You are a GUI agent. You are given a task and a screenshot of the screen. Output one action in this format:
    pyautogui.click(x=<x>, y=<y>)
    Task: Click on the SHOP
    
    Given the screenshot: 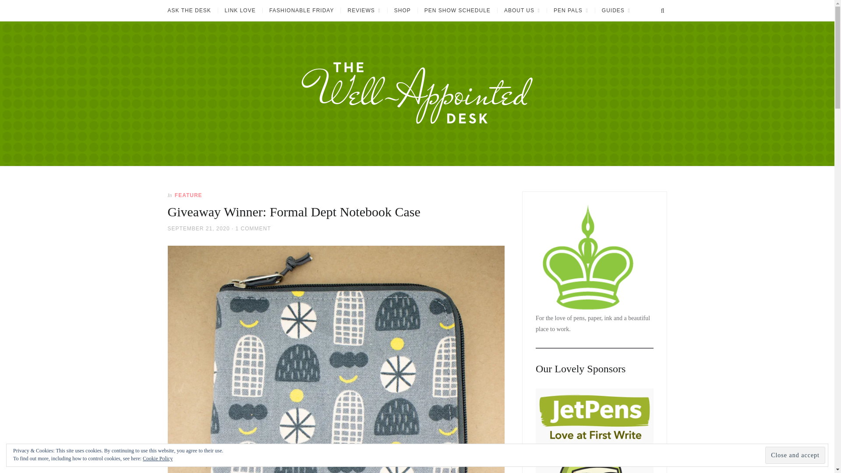 What is the action you would take?
    pyautogui.click(x=402, y=11)
    